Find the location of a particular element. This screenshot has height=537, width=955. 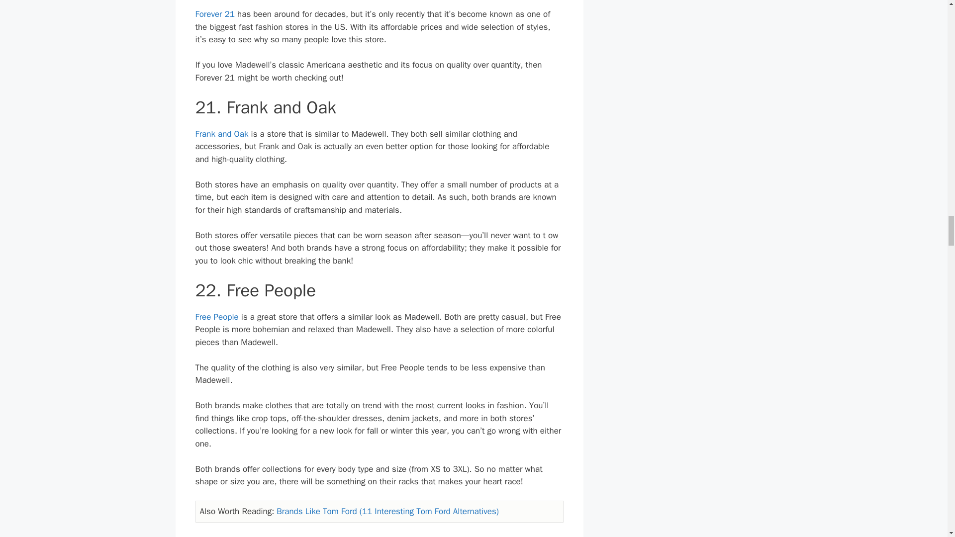

Forever 21 is located at coordinates (214, 14).